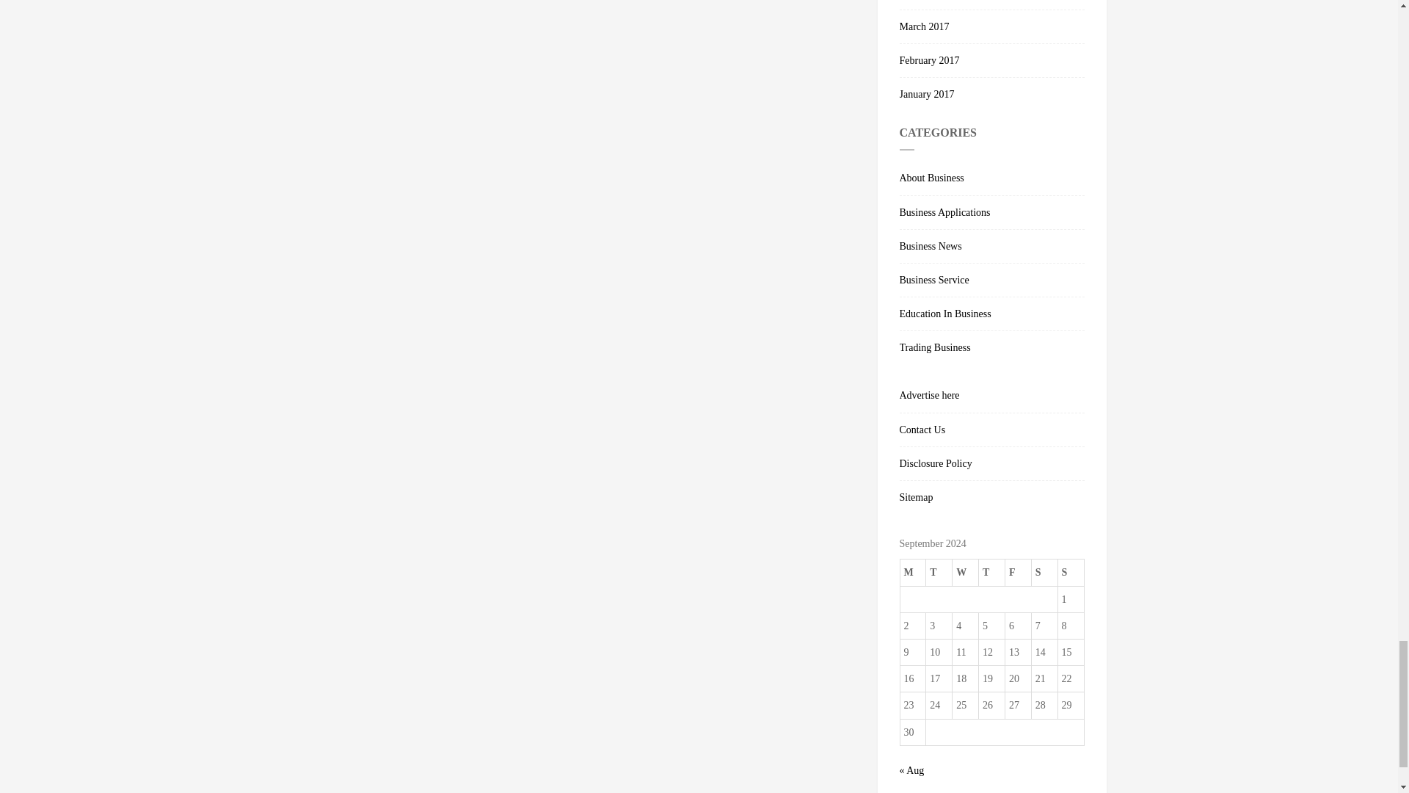  I want to click on Tuesday, so click(939, 573).